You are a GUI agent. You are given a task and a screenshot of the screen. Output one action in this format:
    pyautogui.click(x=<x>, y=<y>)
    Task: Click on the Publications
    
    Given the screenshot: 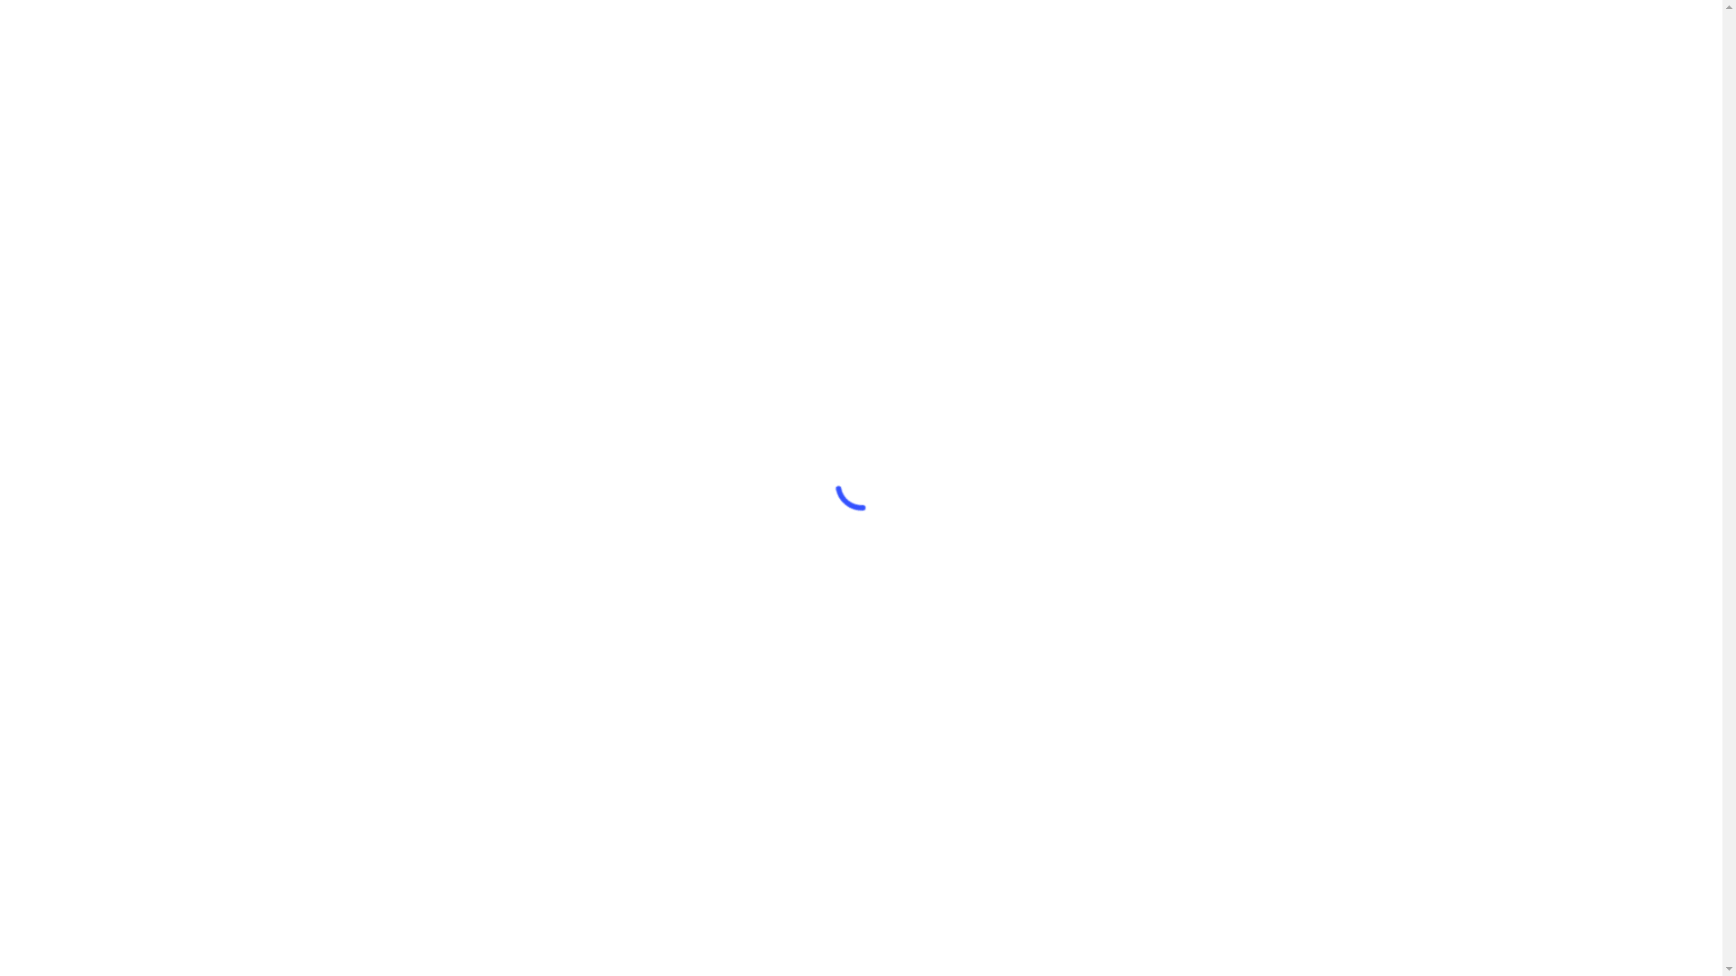 What is the action you would take?
    pyautogui.click(x=1249, y=35)
    